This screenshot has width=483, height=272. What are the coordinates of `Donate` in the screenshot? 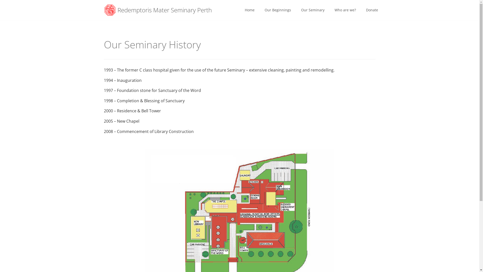 It's located at (372, 10).